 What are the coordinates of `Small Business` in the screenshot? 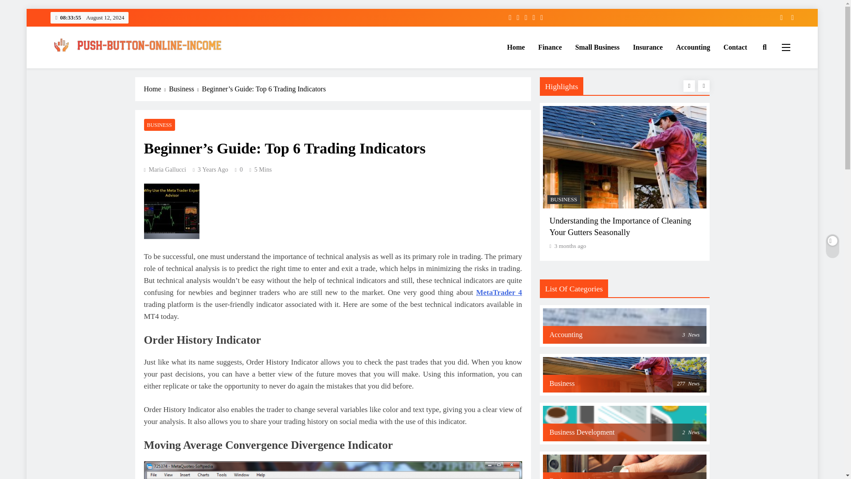 It's located at (597, 47).